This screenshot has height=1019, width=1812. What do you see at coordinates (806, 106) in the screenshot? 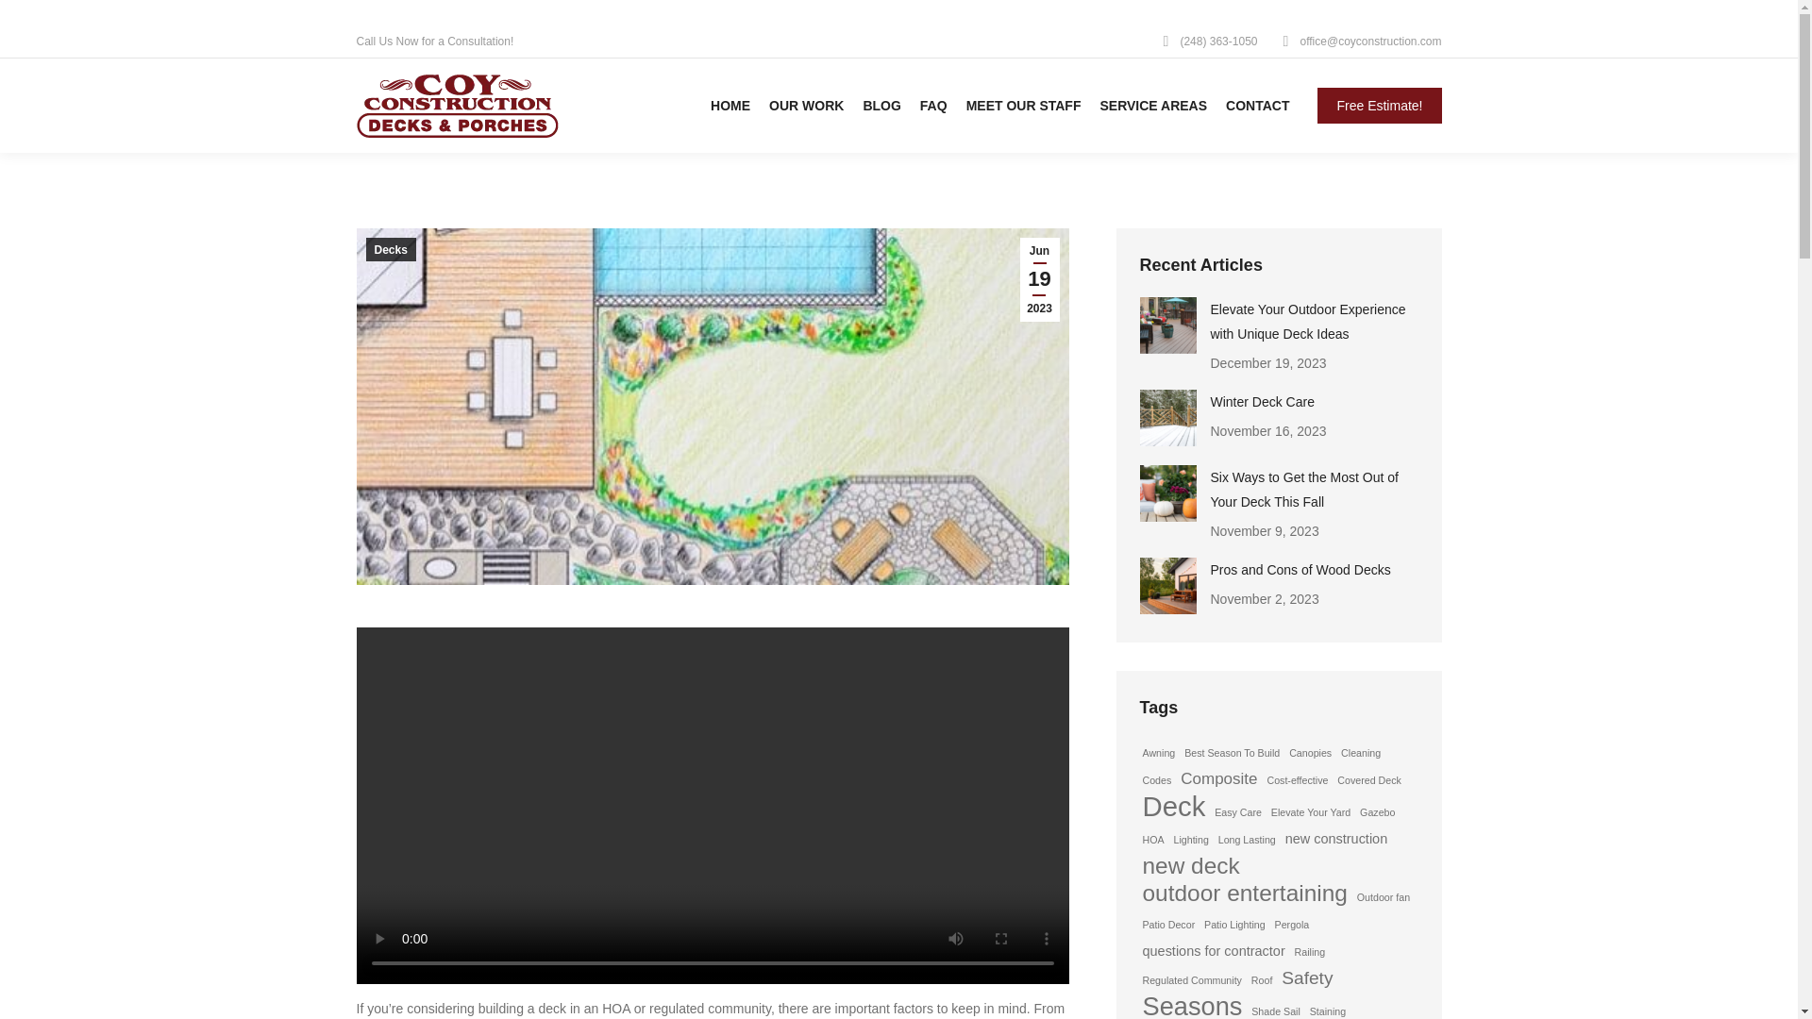
I see `OUR WORK` at bounding box center [806, 106].